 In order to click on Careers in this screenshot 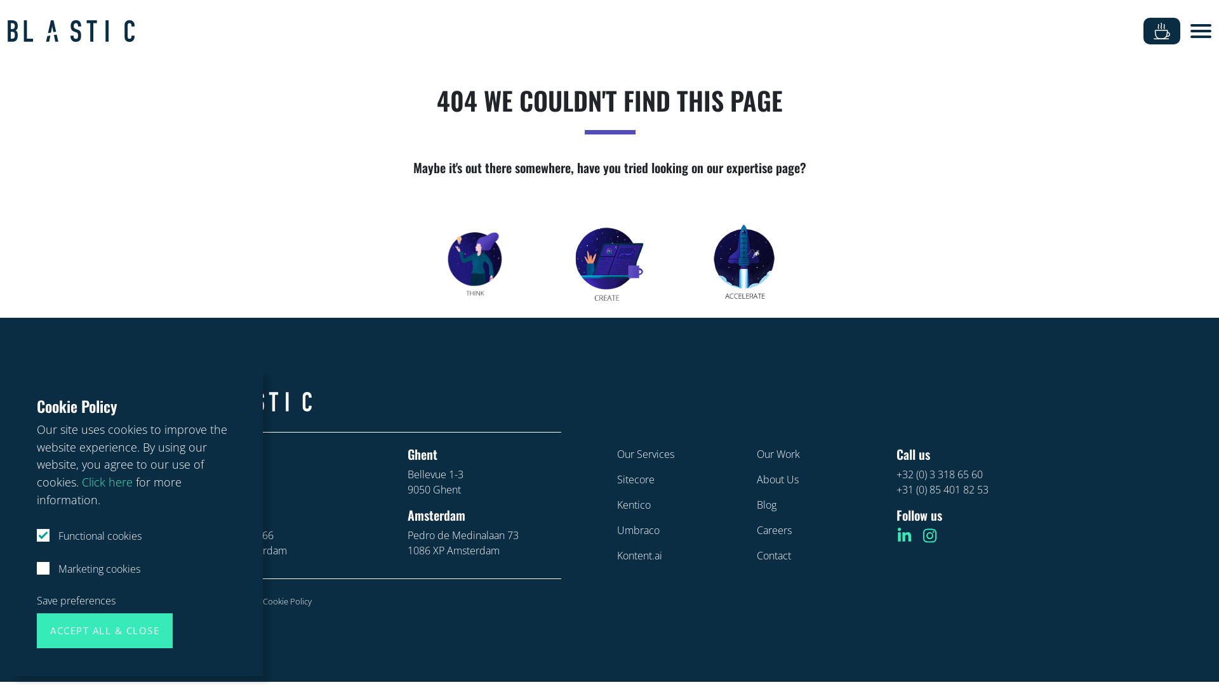, I will do `click(775, 530)`.